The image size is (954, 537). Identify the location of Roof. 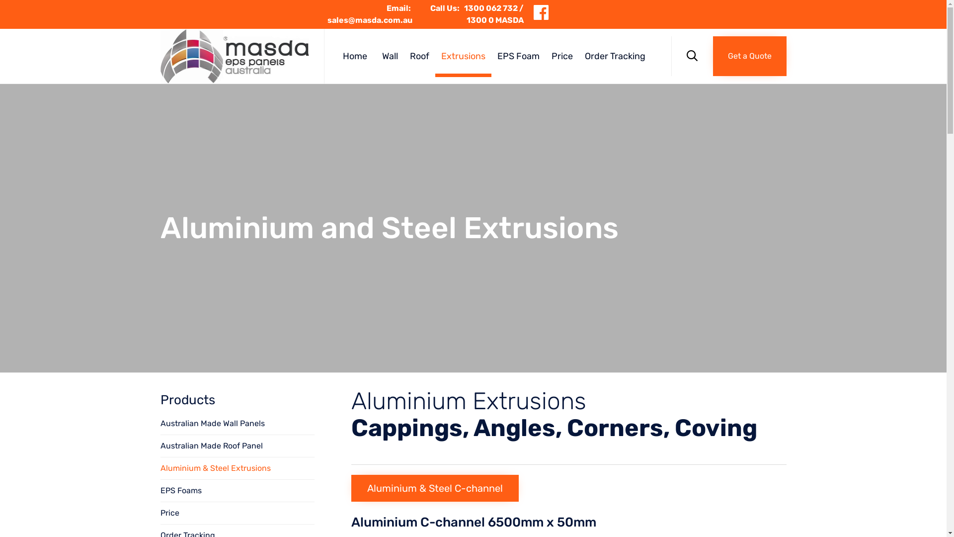
(419, 56).